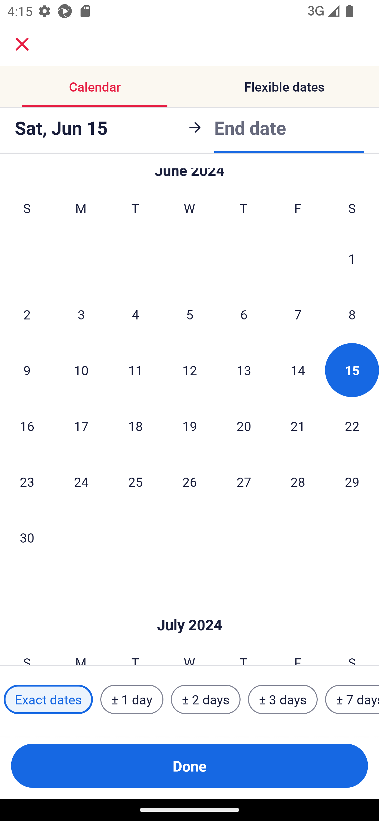  What do you see at coordinates (132, 699) in the screenshot?
I see `± 1 day` at bounding box center [132, 699].